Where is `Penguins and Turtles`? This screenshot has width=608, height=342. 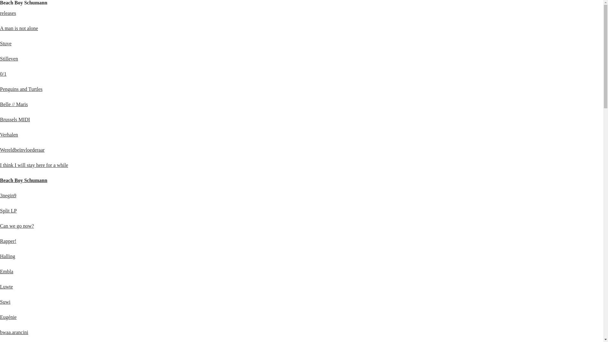
Penguins and Turtles is located at coordinates (21, 89).